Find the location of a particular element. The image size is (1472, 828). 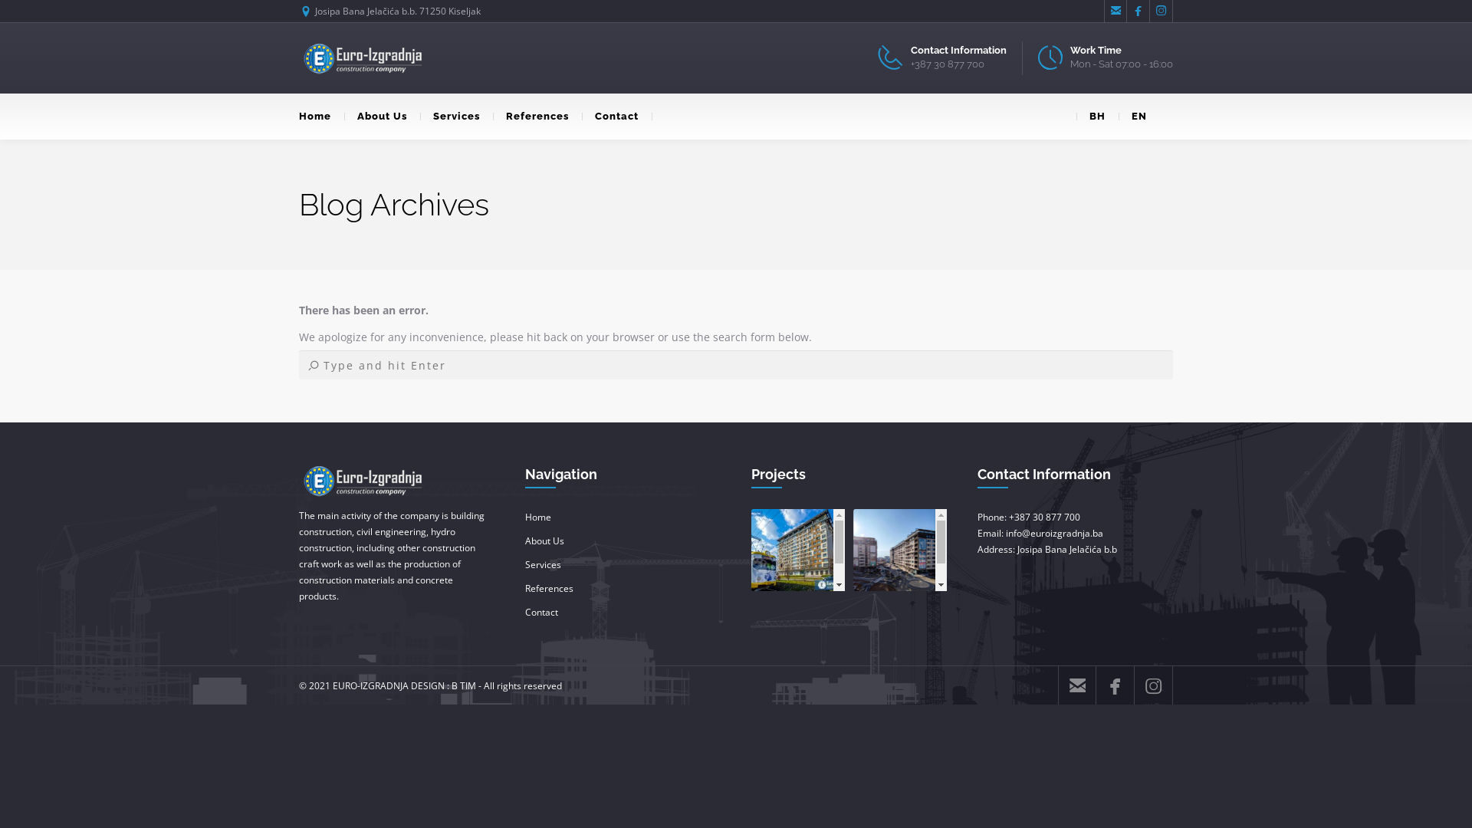

Services is located at coordinates (457, 117).